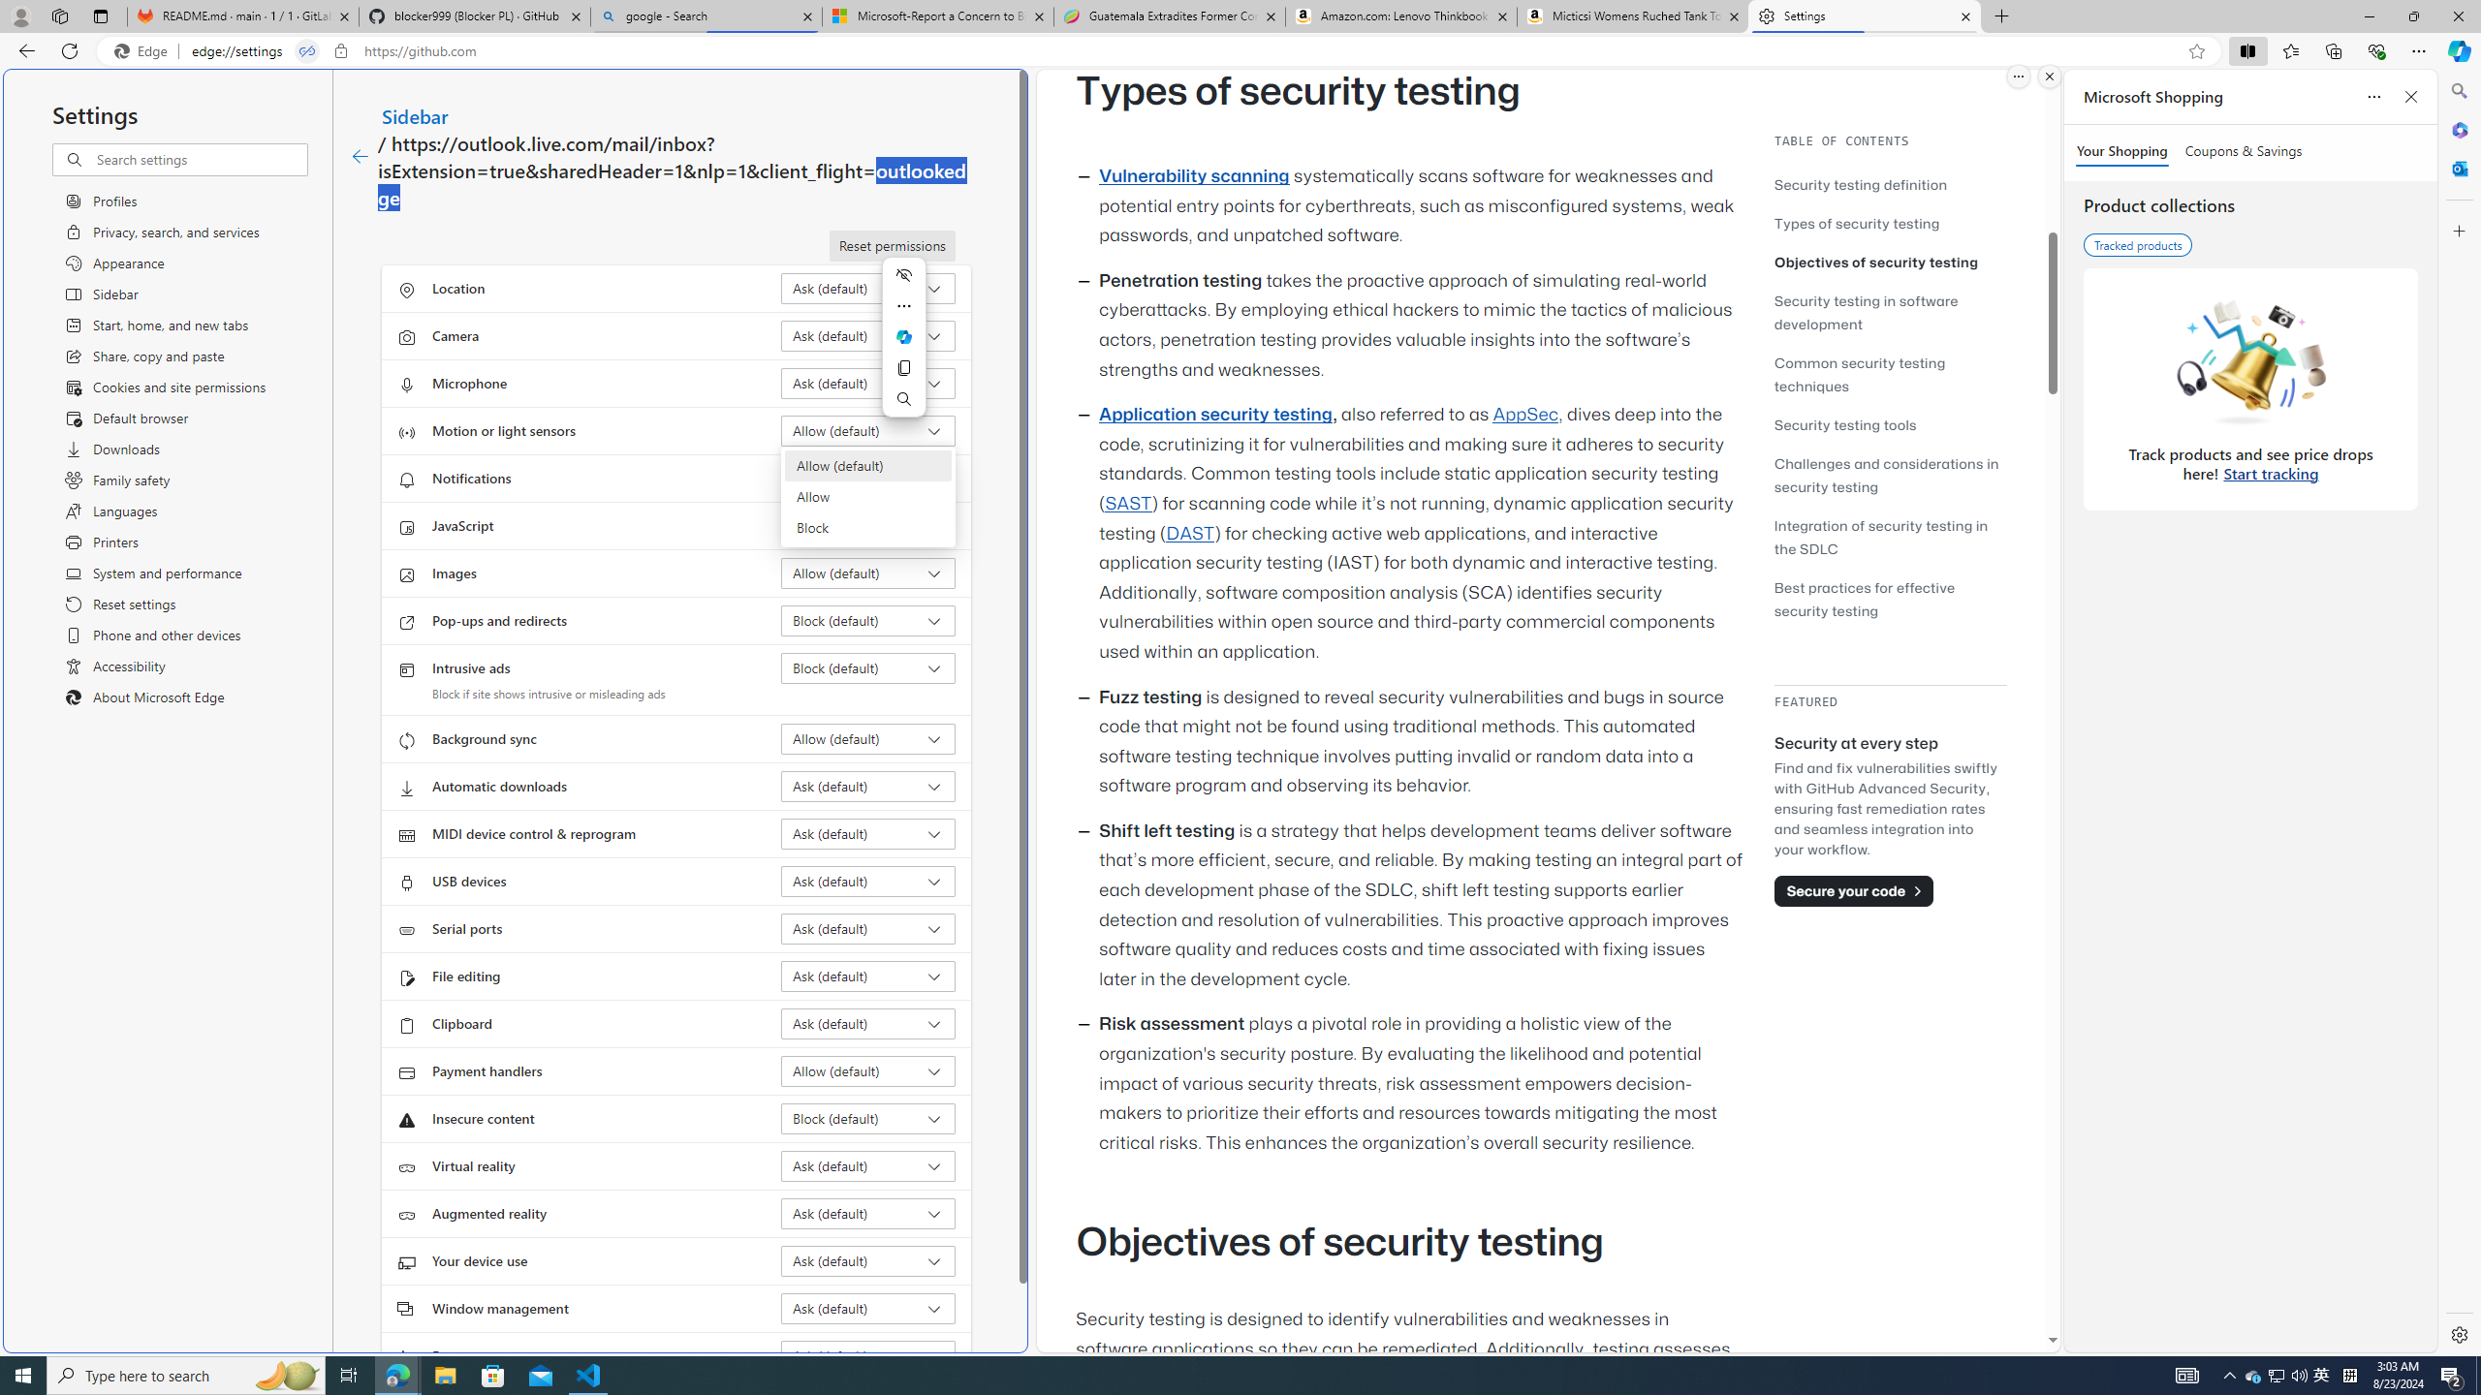  What do you see at coordinates (903, 399) in the screenshot?
I see `Search` at bounding box center [903, 399].